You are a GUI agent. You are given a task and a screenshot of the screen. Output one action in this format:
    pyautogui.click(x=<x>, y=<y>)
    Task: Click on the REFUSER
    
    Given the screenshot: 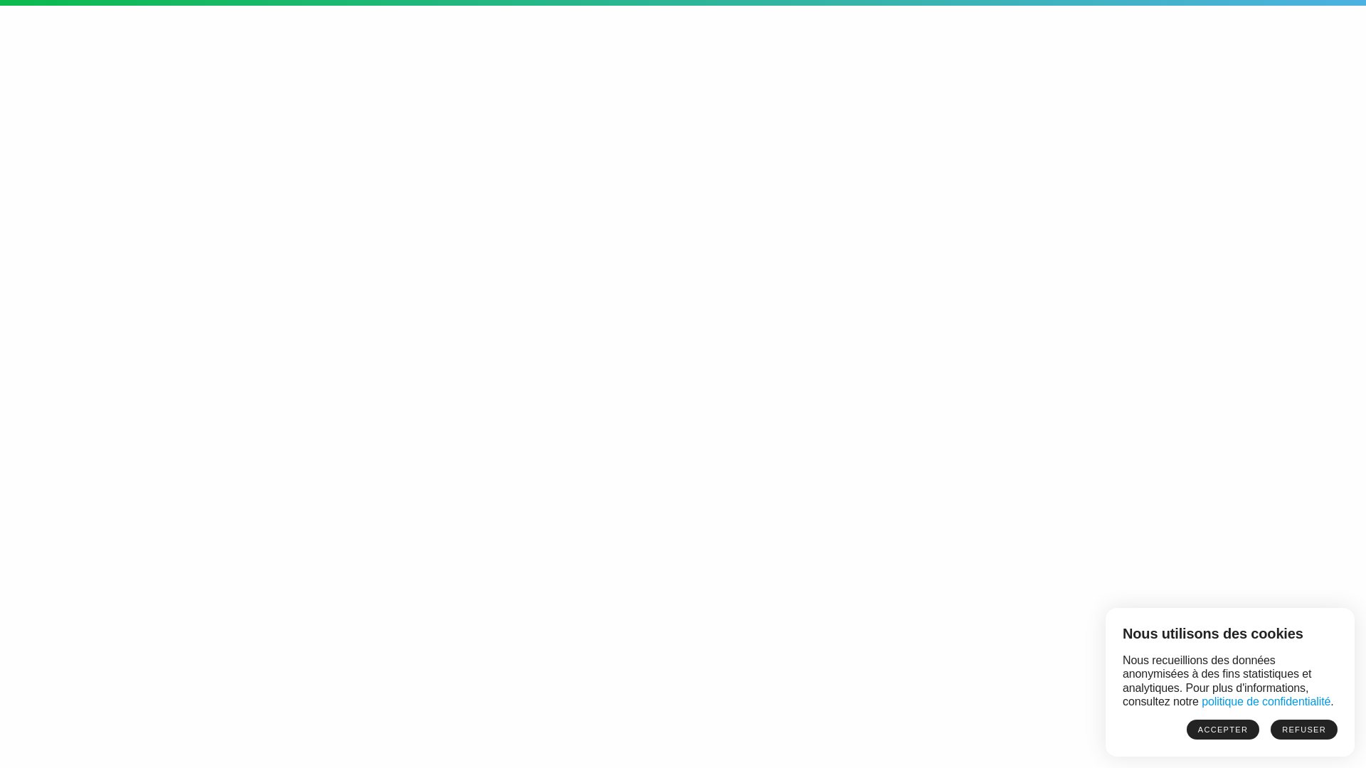 What is the action you would take?
    pyautogui.click(x=1304, y=730)
    